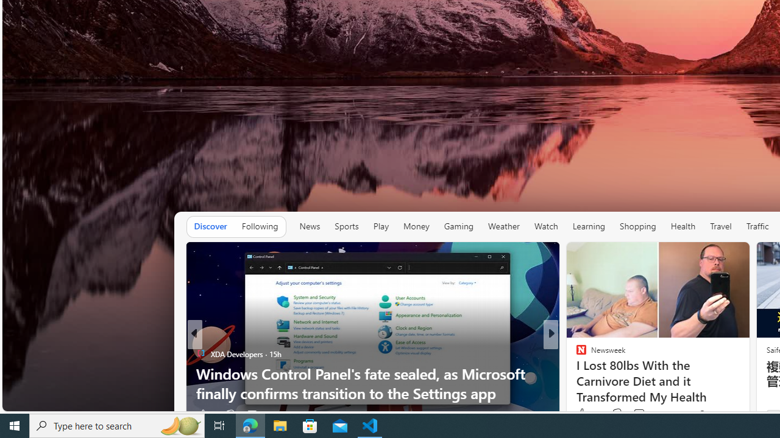 The image size is (780, 438). What do you see at coordinates (635, 414) in the screenshot?
I see `View comments 19 Comment` at bounding box center [635, 414].